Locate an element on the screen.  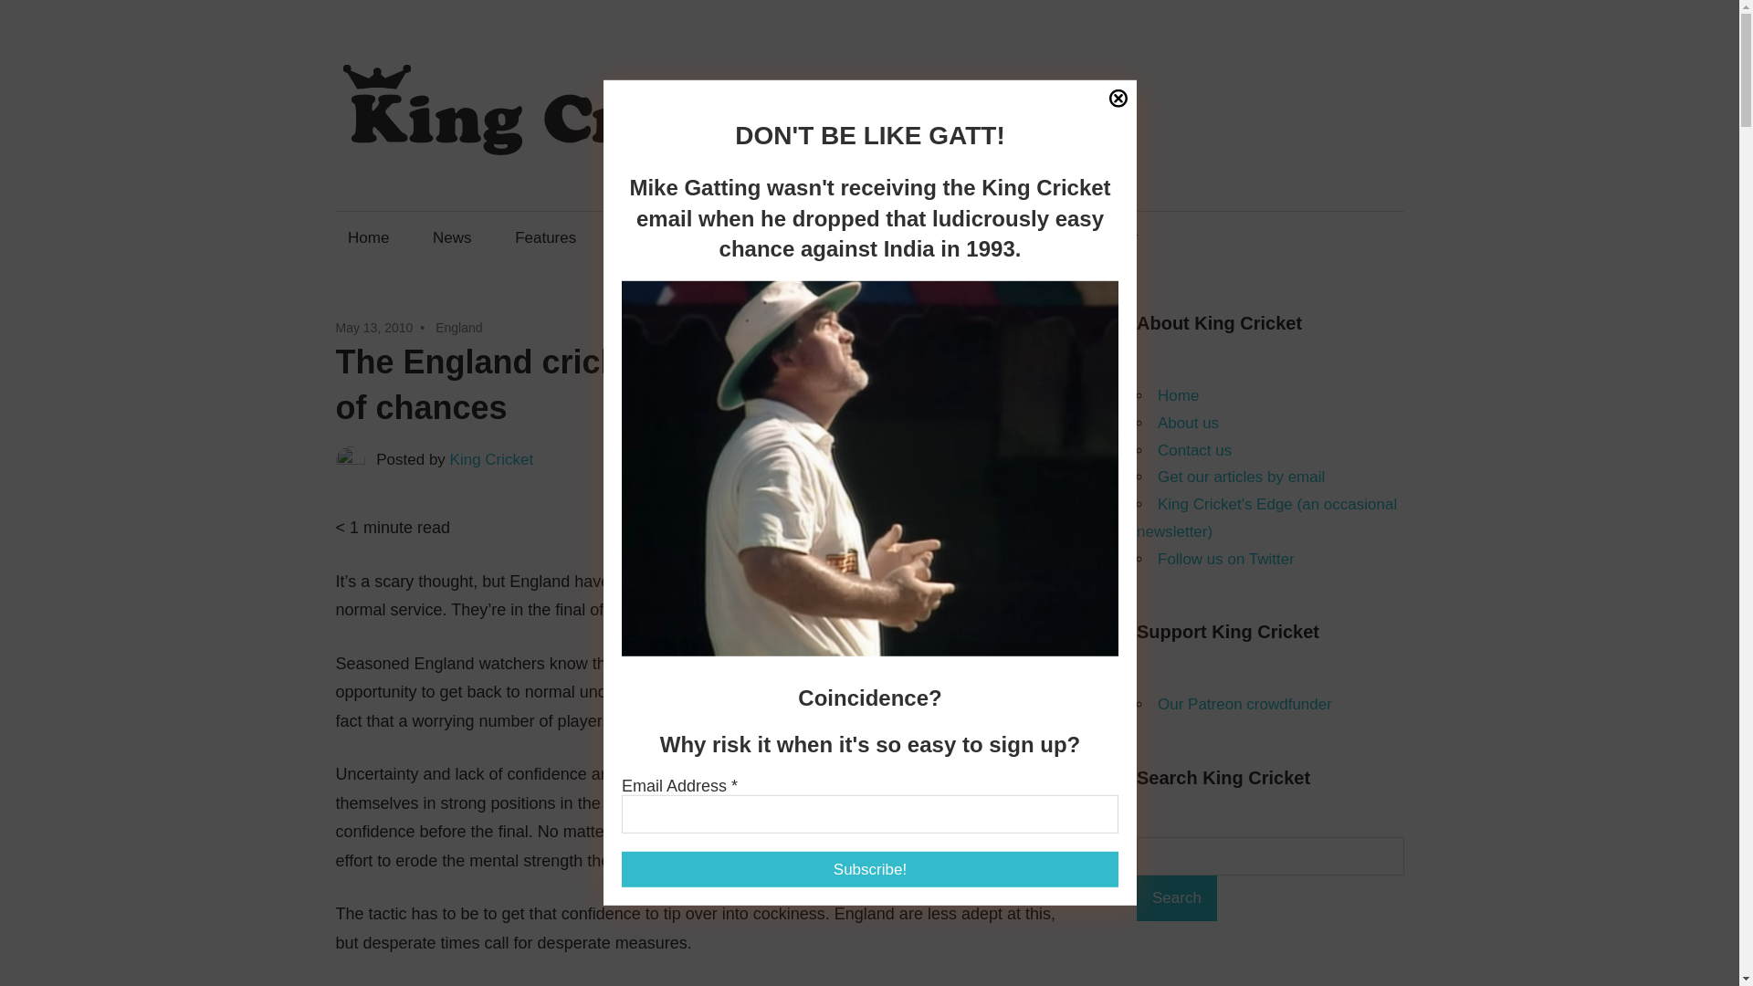
Home is located at coordinates (369, 237).